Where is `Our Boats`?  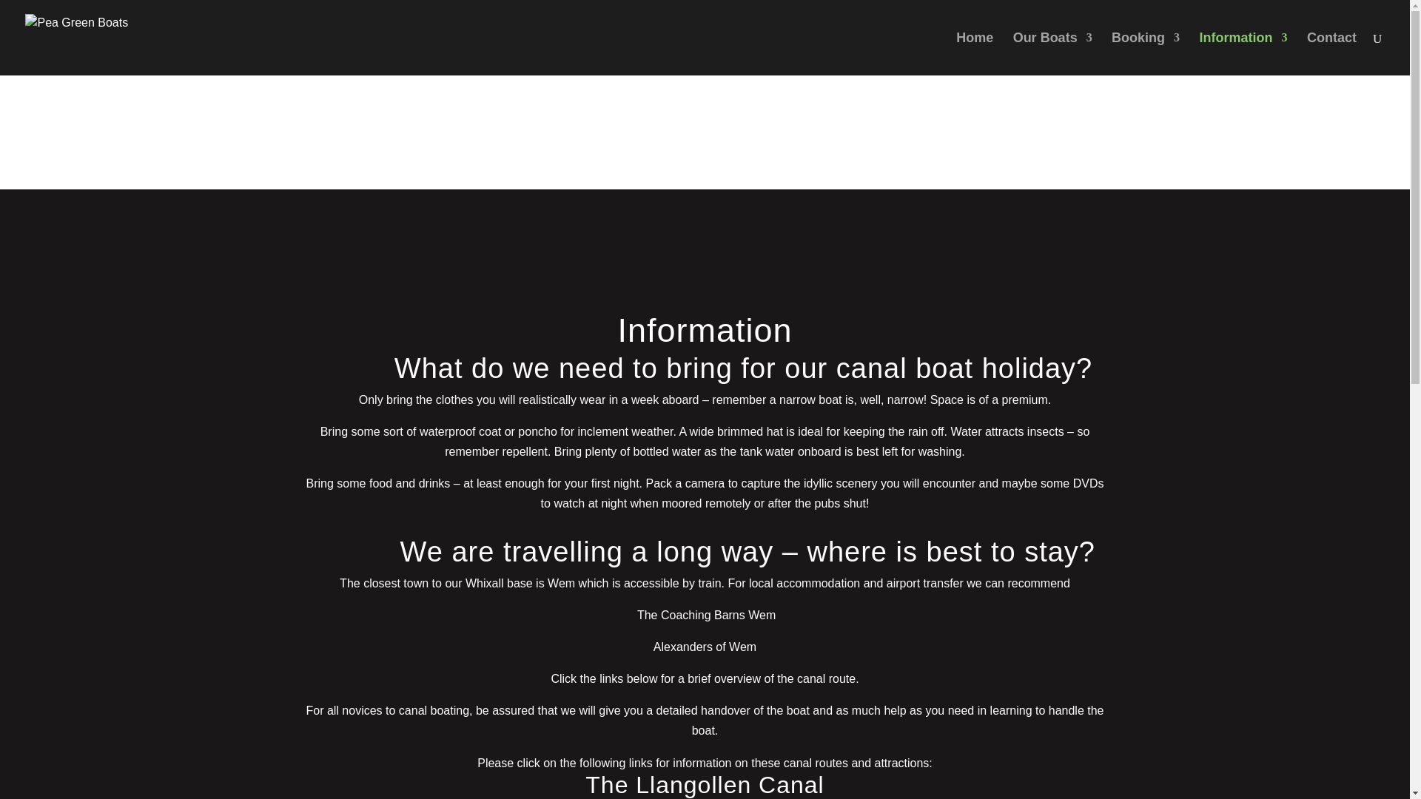
Our Boats is located at coordinates (1052, 53).